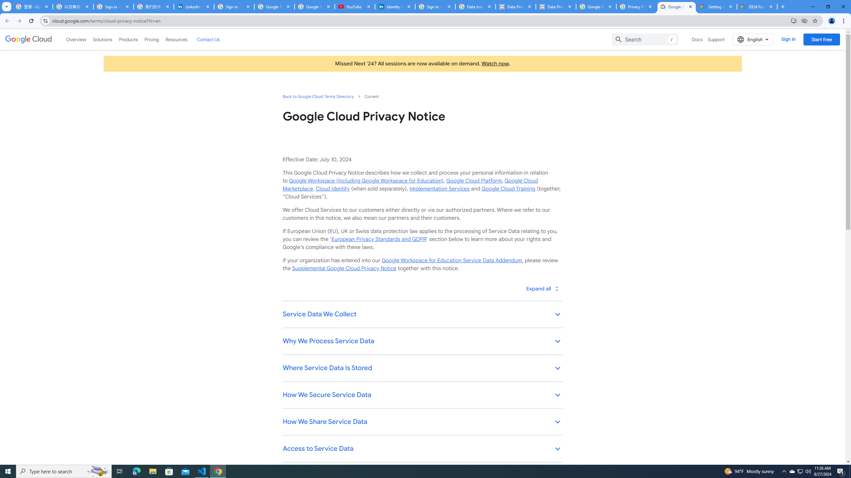 Image resolution: width=851 pixels, height=478 pixels. What do you see at coordinates (355, 7) in the screenshot?
I see `YouTube` at bounding box center [355, 7].